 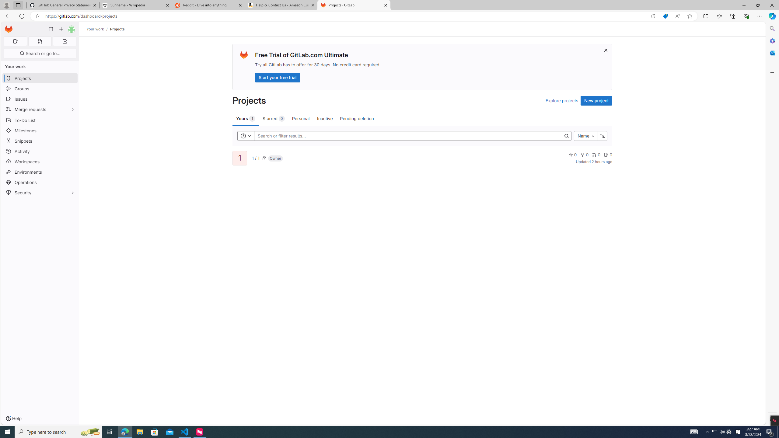 What do you see at coordinates (606, 50) in the screenshot?
I see `Class: s16 gl-icon gl-button-icon ` at bounding box center [606, 50].